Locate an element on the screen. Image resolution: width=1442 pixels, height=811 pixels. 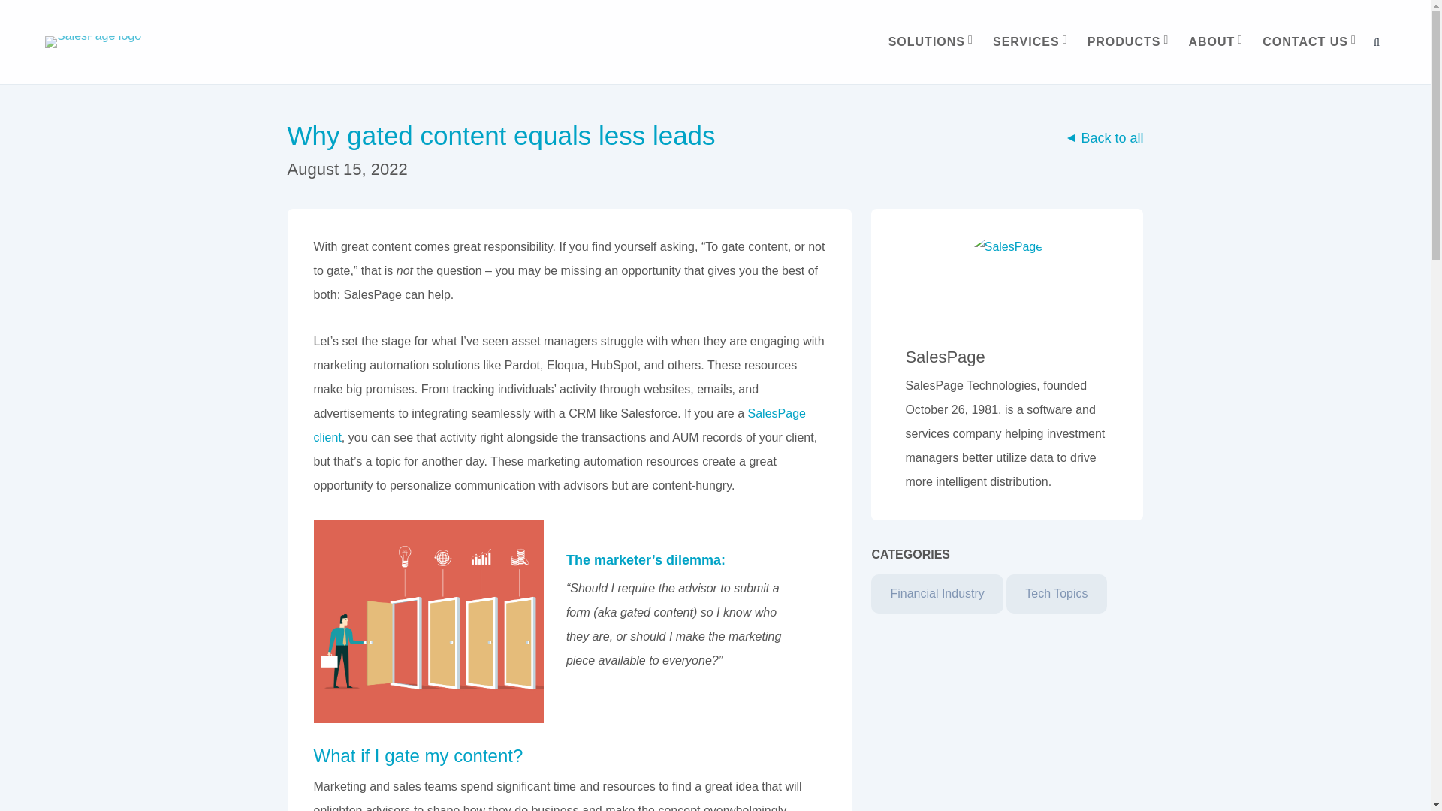
Back to all is located at coordinates (1105, 138).